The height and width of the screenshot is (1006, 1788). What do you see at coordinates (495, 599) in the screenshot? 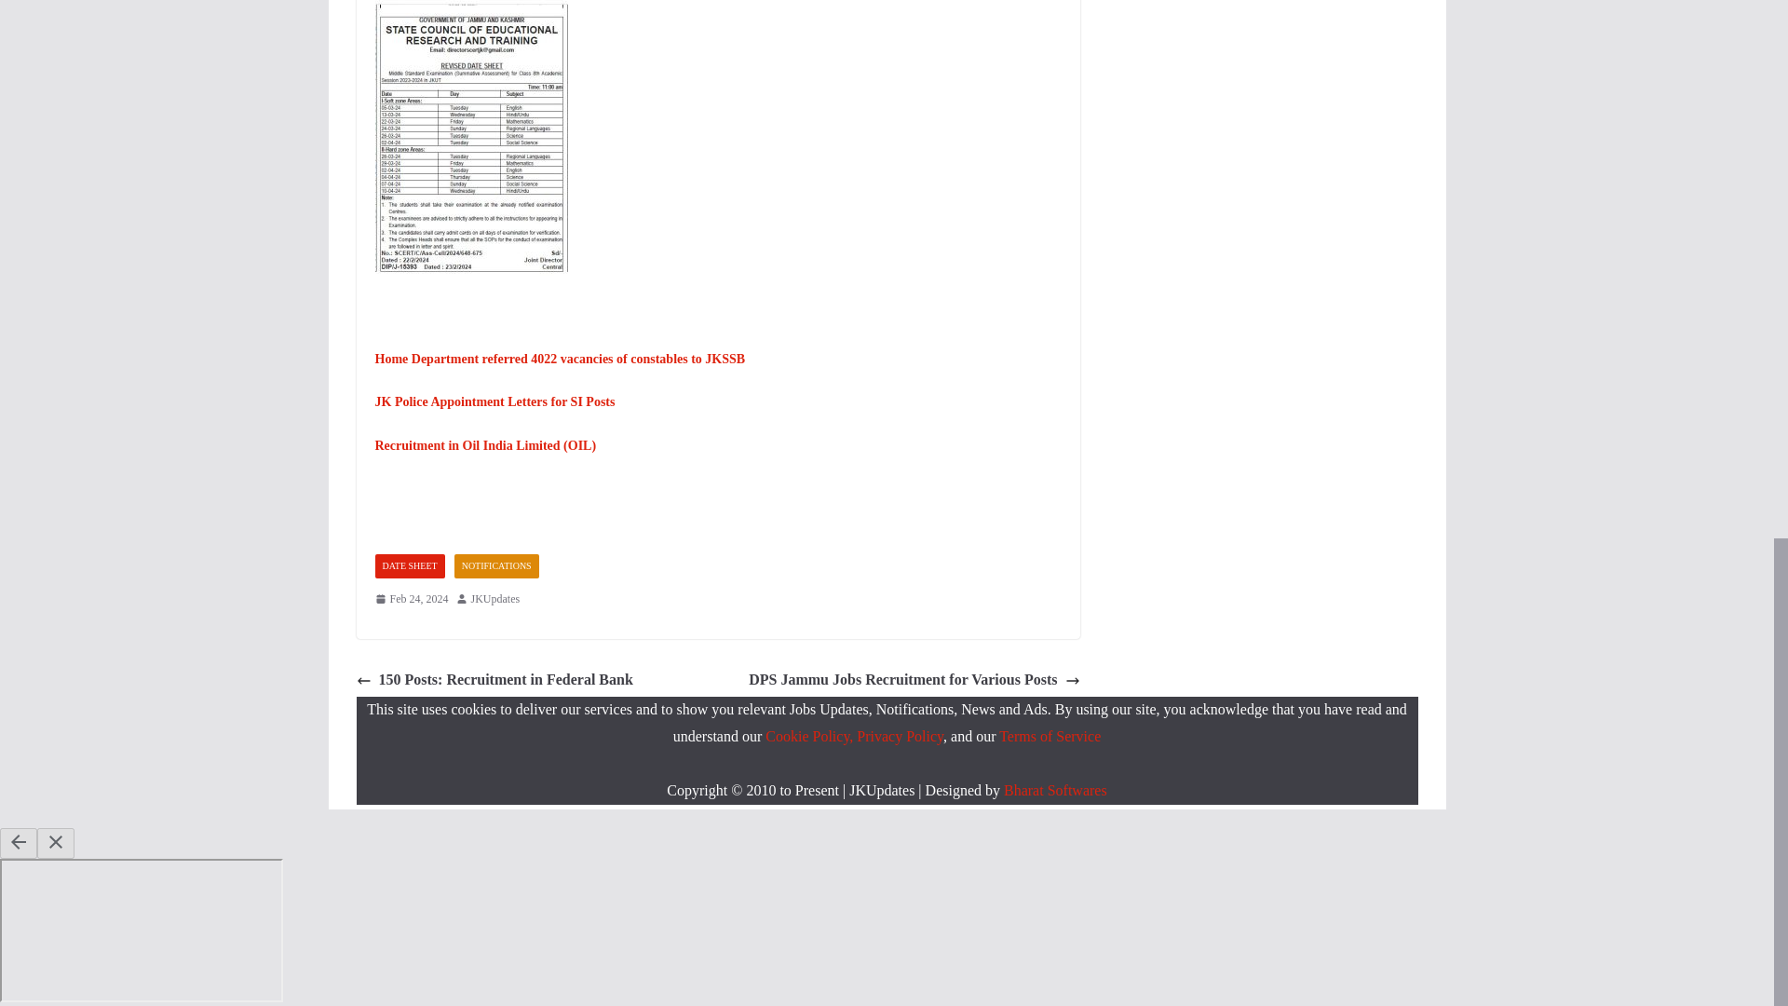
I see `JKUpdates` at bounding box center [495, 599].